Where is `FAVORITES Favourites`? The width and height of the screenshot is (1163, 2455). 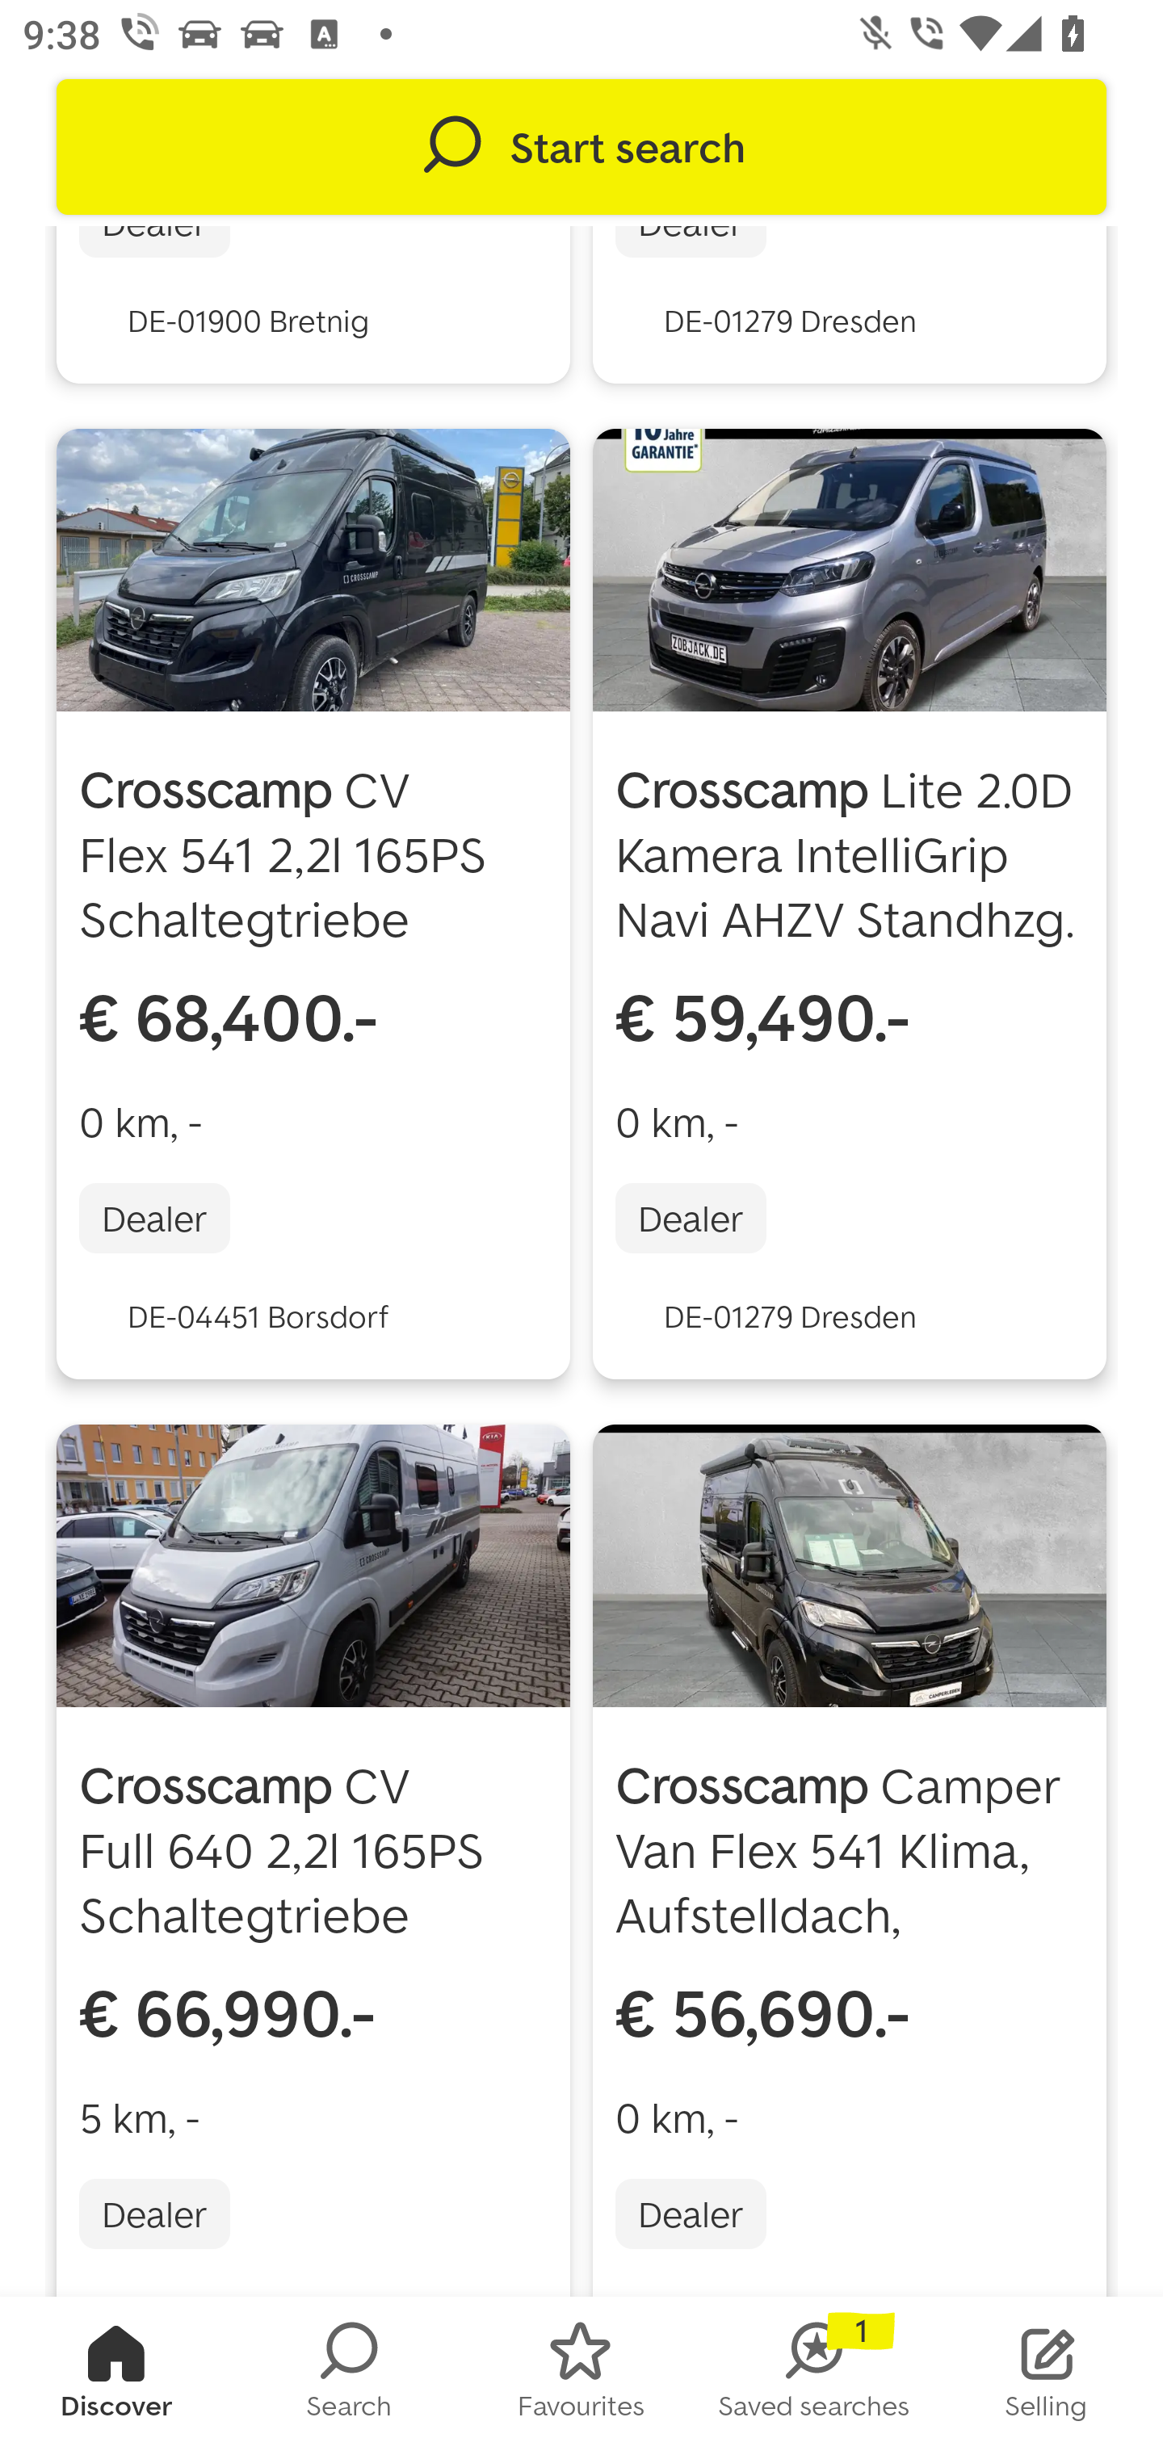 FAVORITES Favourites is located at coordinates (581, 2376).